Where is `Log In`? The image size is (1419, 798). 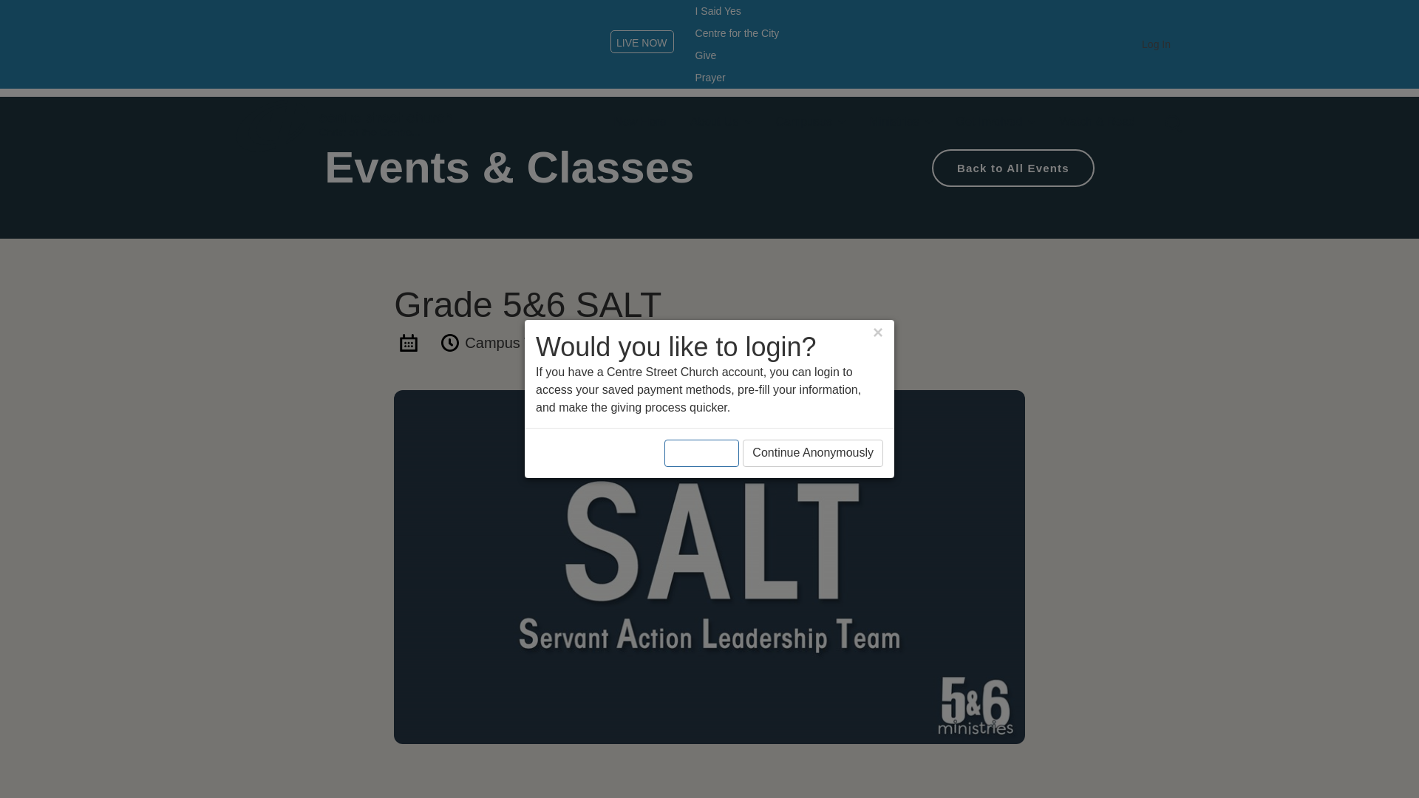
Log In is located at coordinates (1156, 44).